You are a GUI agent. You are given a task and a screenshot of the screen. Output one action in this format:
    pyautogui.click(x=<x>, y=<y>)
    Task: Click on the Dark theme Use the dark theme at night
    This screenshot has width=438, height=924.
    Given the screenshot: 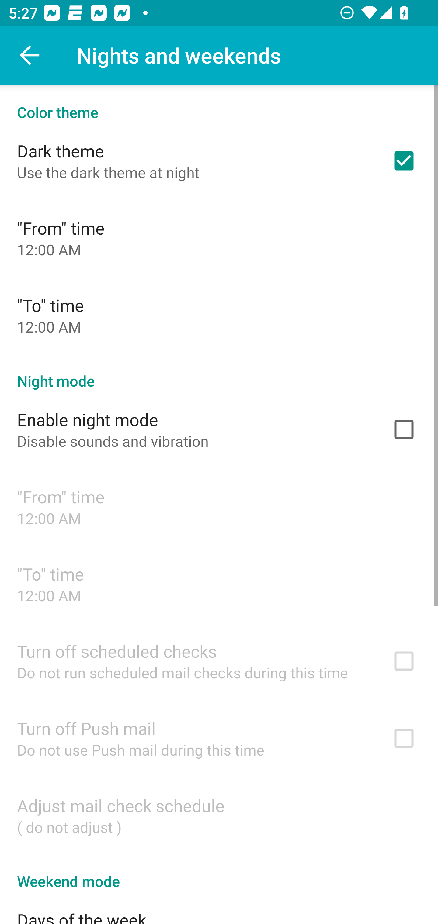 What is the action you would take?
    pyautogui.click(x=219, y=160)
    